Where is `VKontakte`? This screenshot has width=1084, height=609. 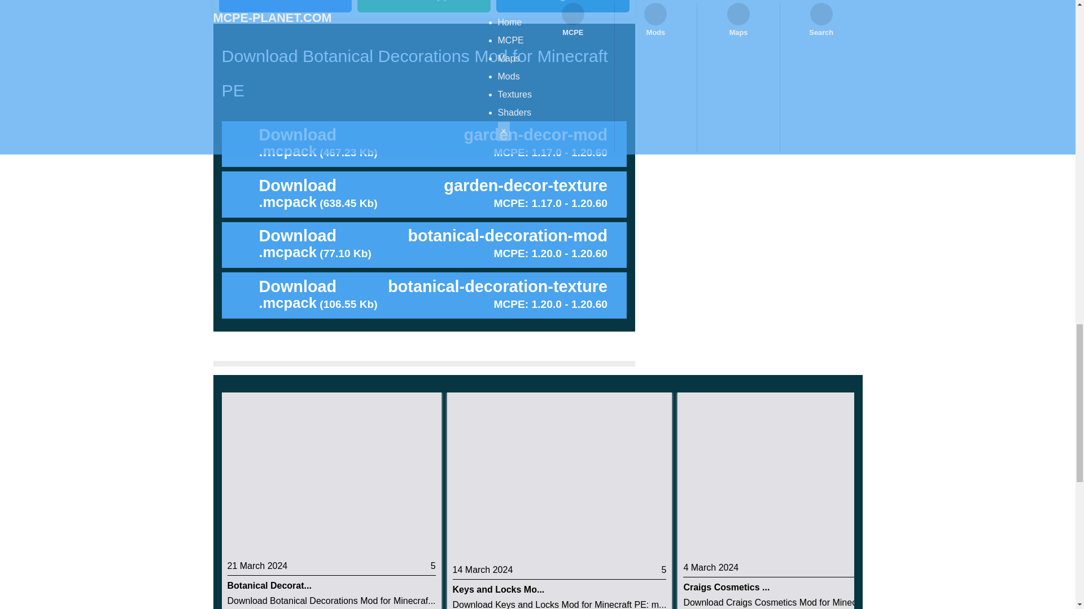 VKontakte is located at coordinates (286, 6).